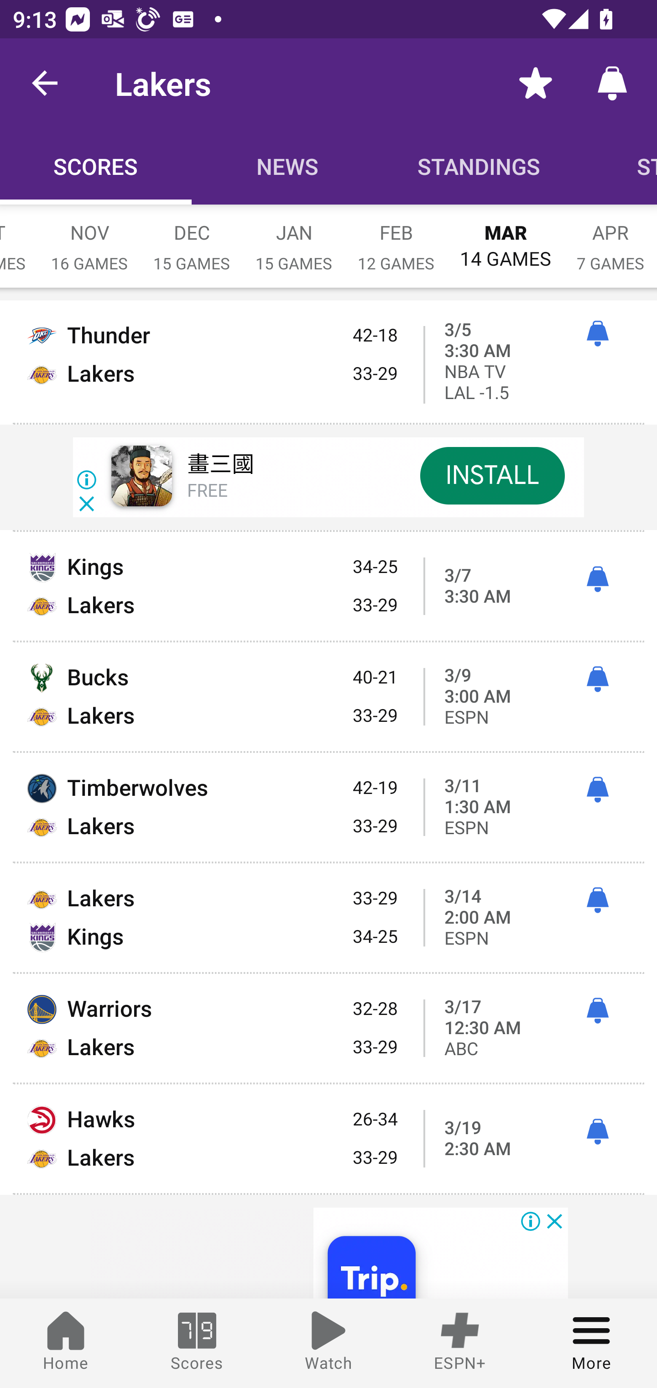 Image resolution: width=657 pixels, height=1388 pixels. What do you see at coordinates (597, 679) in the screenshot?
I see `ì` at bounding box center [597, 679].